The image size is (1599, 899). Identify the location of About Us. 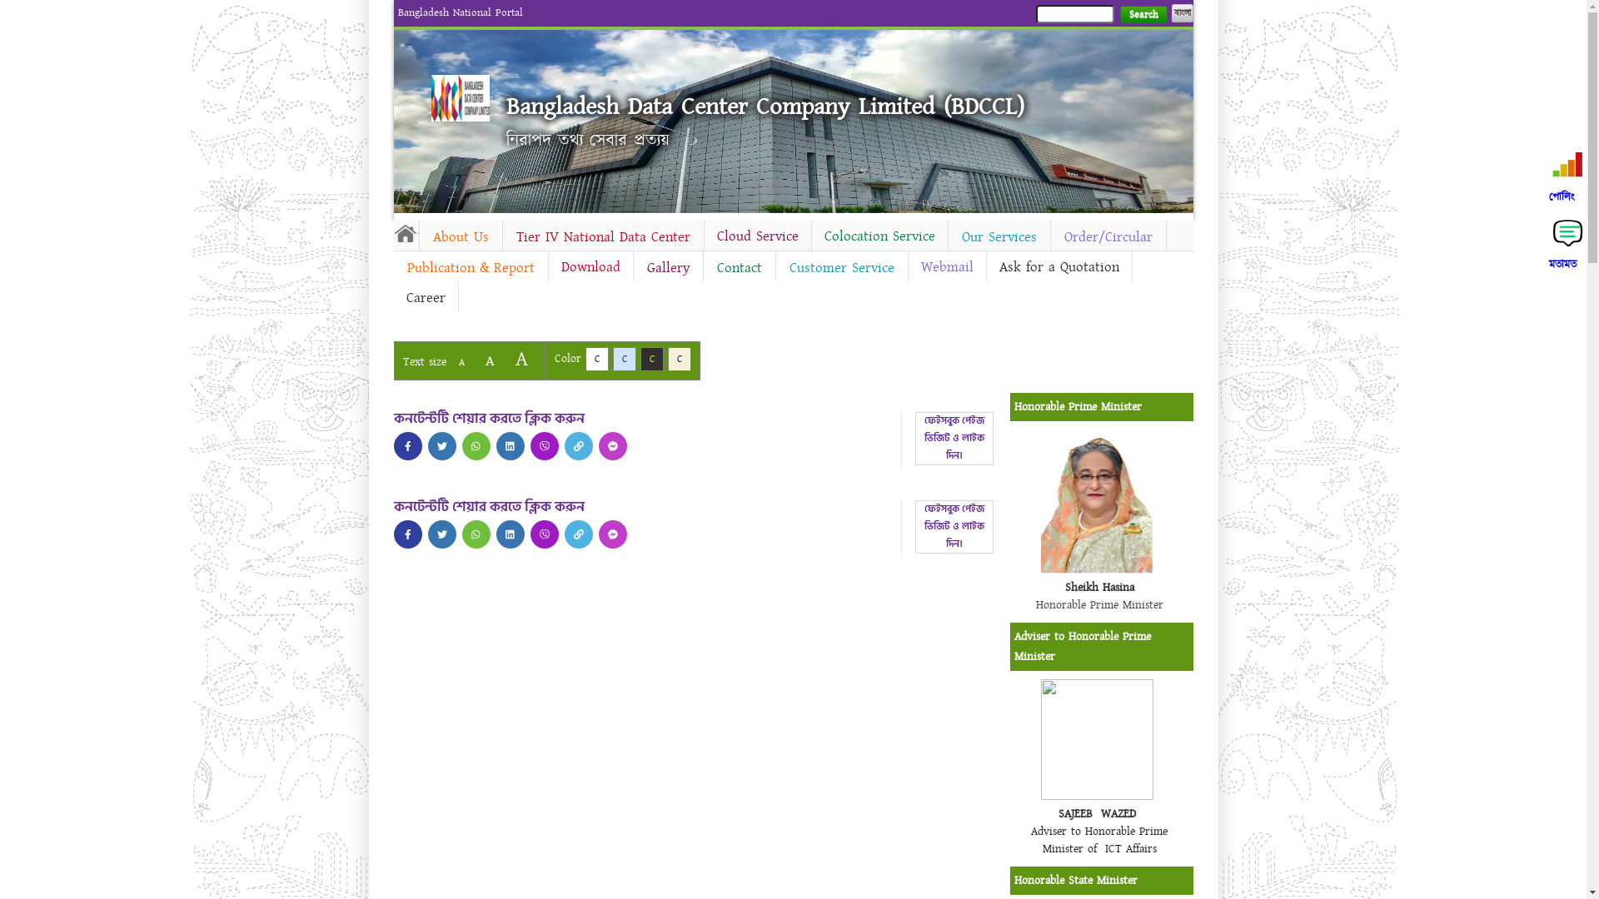
(461, 237).